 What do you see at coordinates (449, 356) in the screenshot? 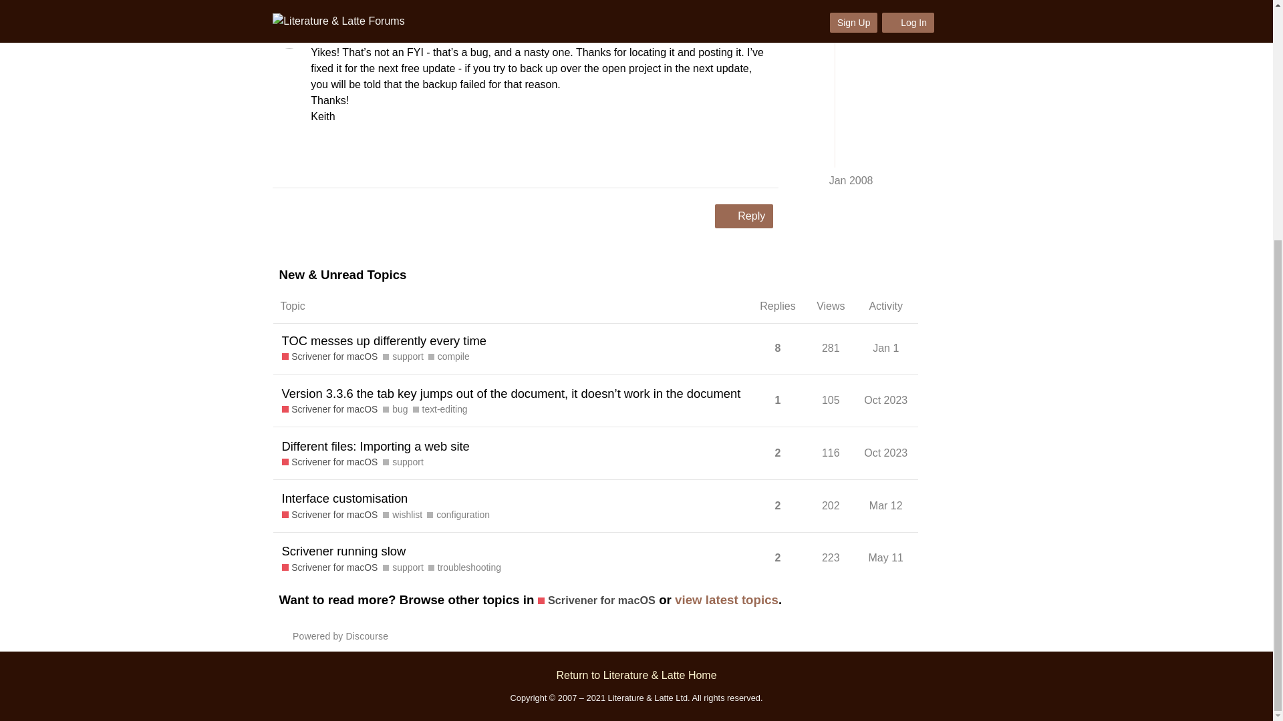
I see `copy a link to this post to clipboard` at bounding box center [449, 356].